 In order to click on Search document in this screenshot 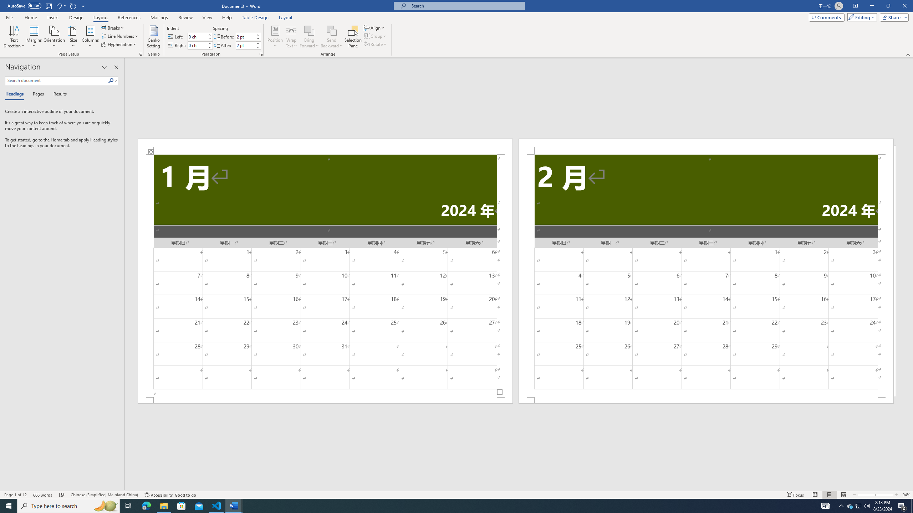, I will do `click(56, 81)`.